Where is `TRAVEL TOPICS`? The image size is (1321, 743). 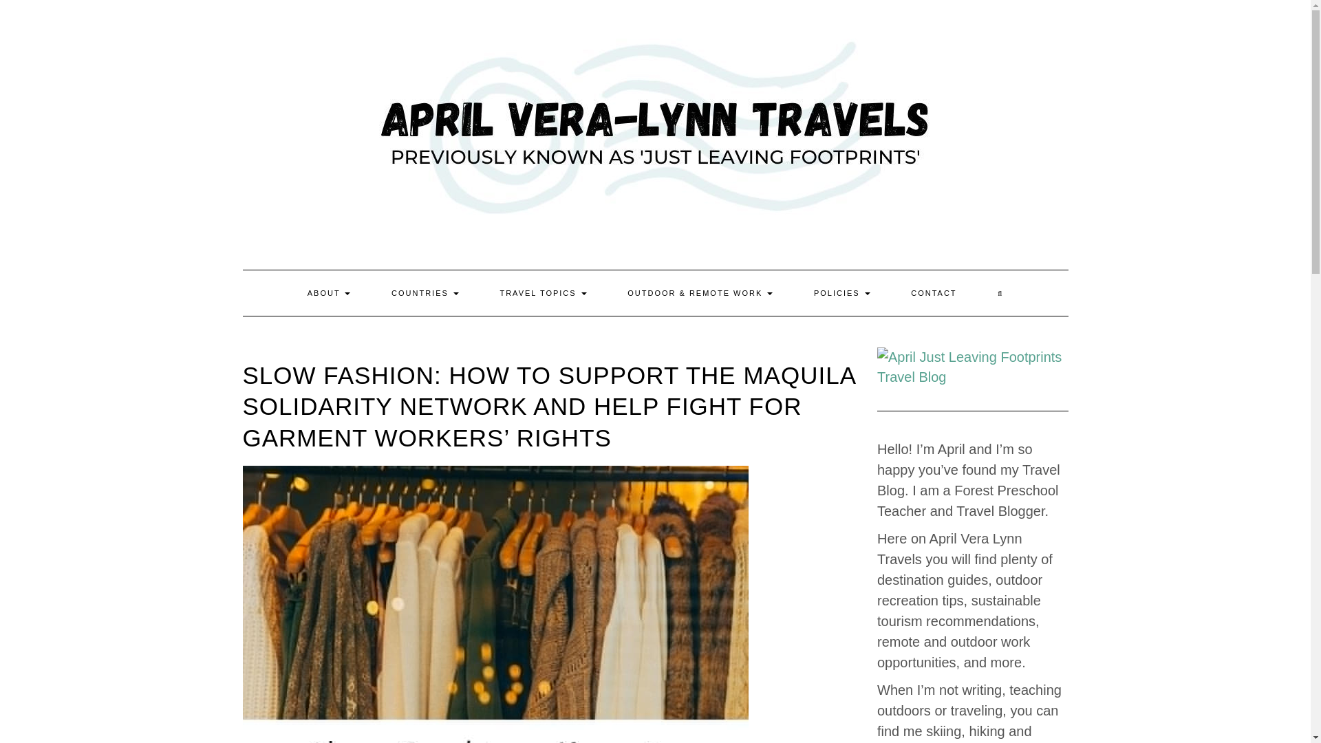
TRAVEL TOPICS is located at coordinates (542, 293).